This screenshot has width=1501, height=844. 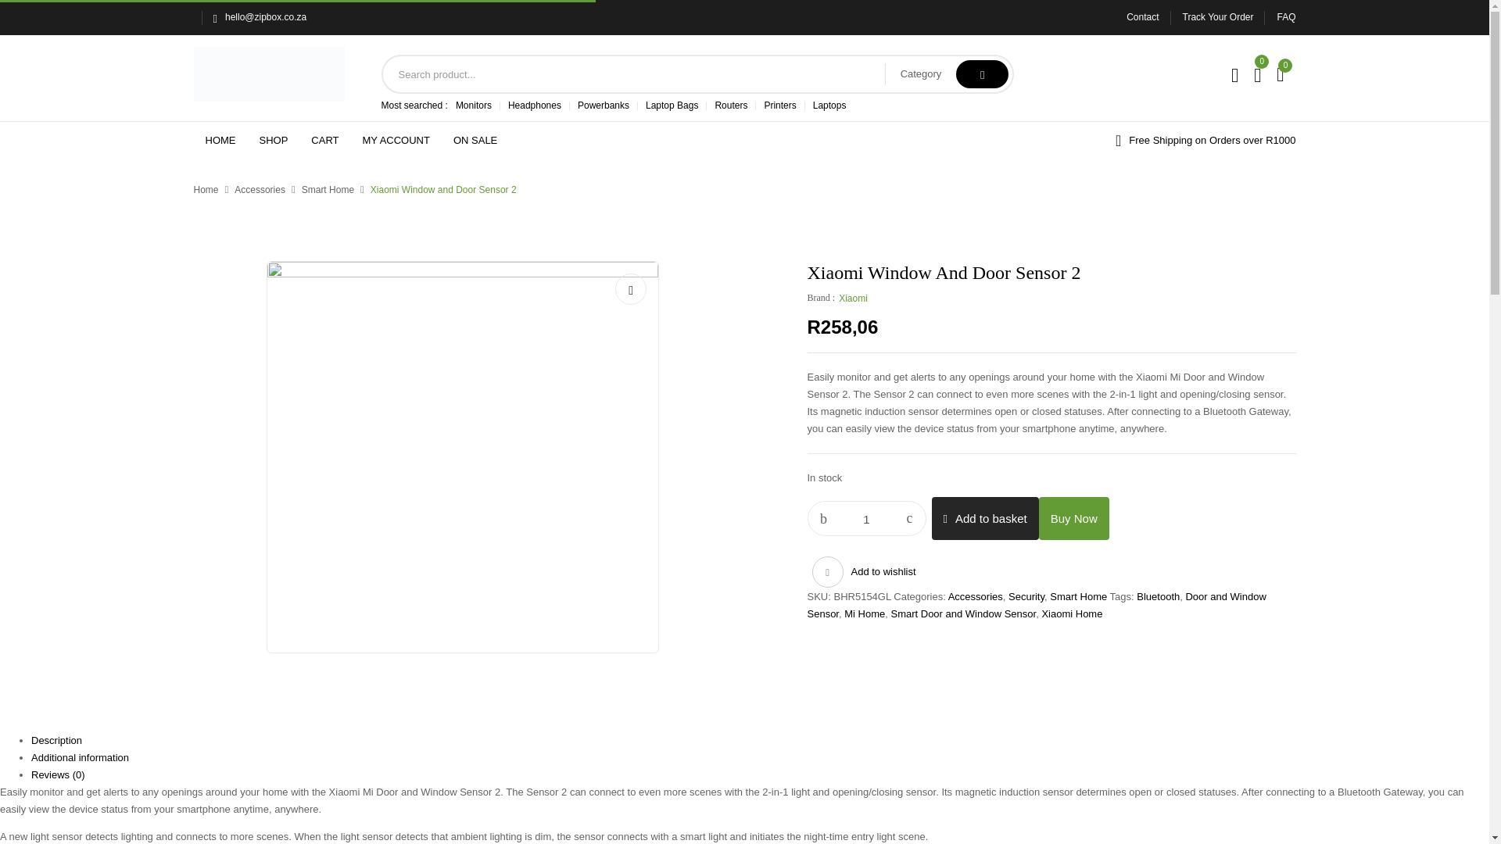 What do you see at coordinates (867, 519) in the screenshot?
I see `1` at bounding box center [867, 519].